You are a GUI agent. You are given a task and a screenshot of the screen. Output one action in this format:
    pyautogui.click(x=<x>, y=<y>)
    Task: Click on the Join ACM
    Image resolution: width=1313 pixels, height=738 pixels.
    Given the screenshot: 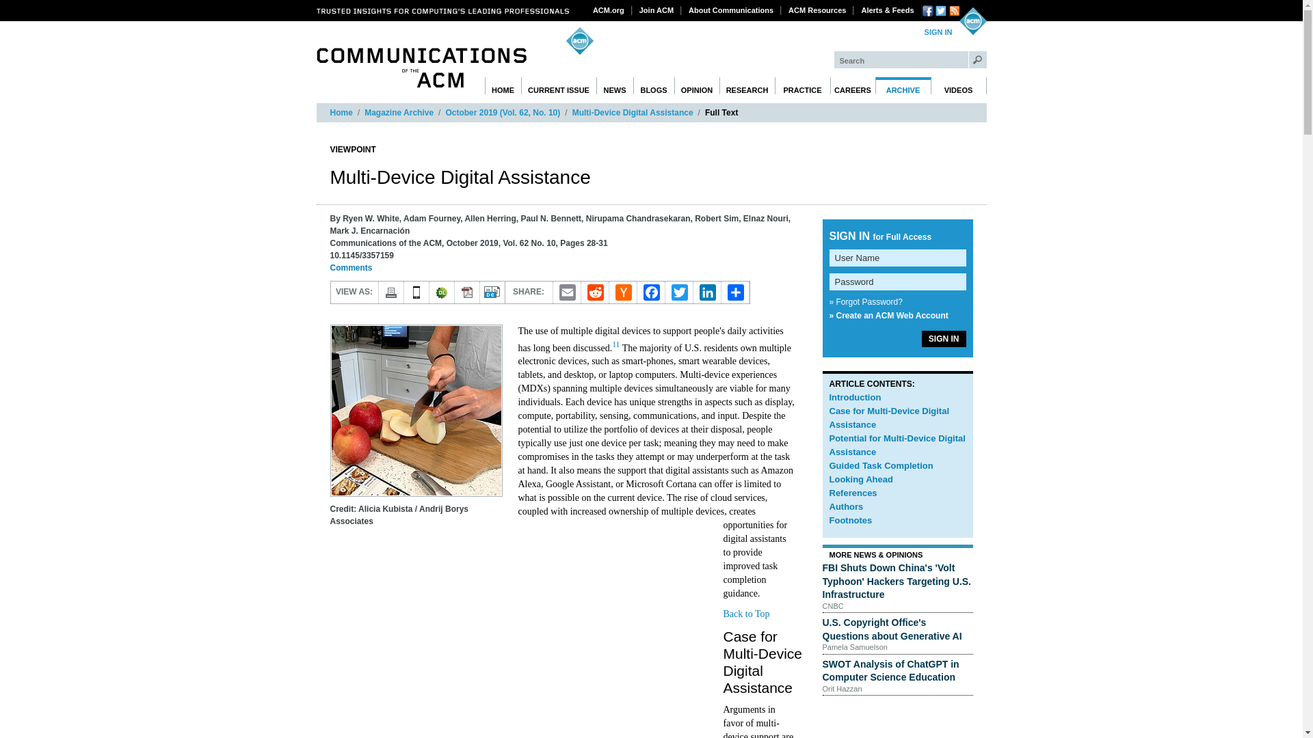 What is the action you would take?
    pyautogui.click(x=656, y=10)
    